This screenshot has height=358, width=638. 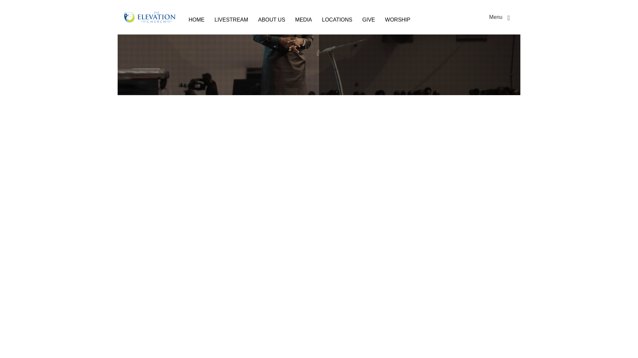 I want to click on HOME, so click(x=196, y=20).